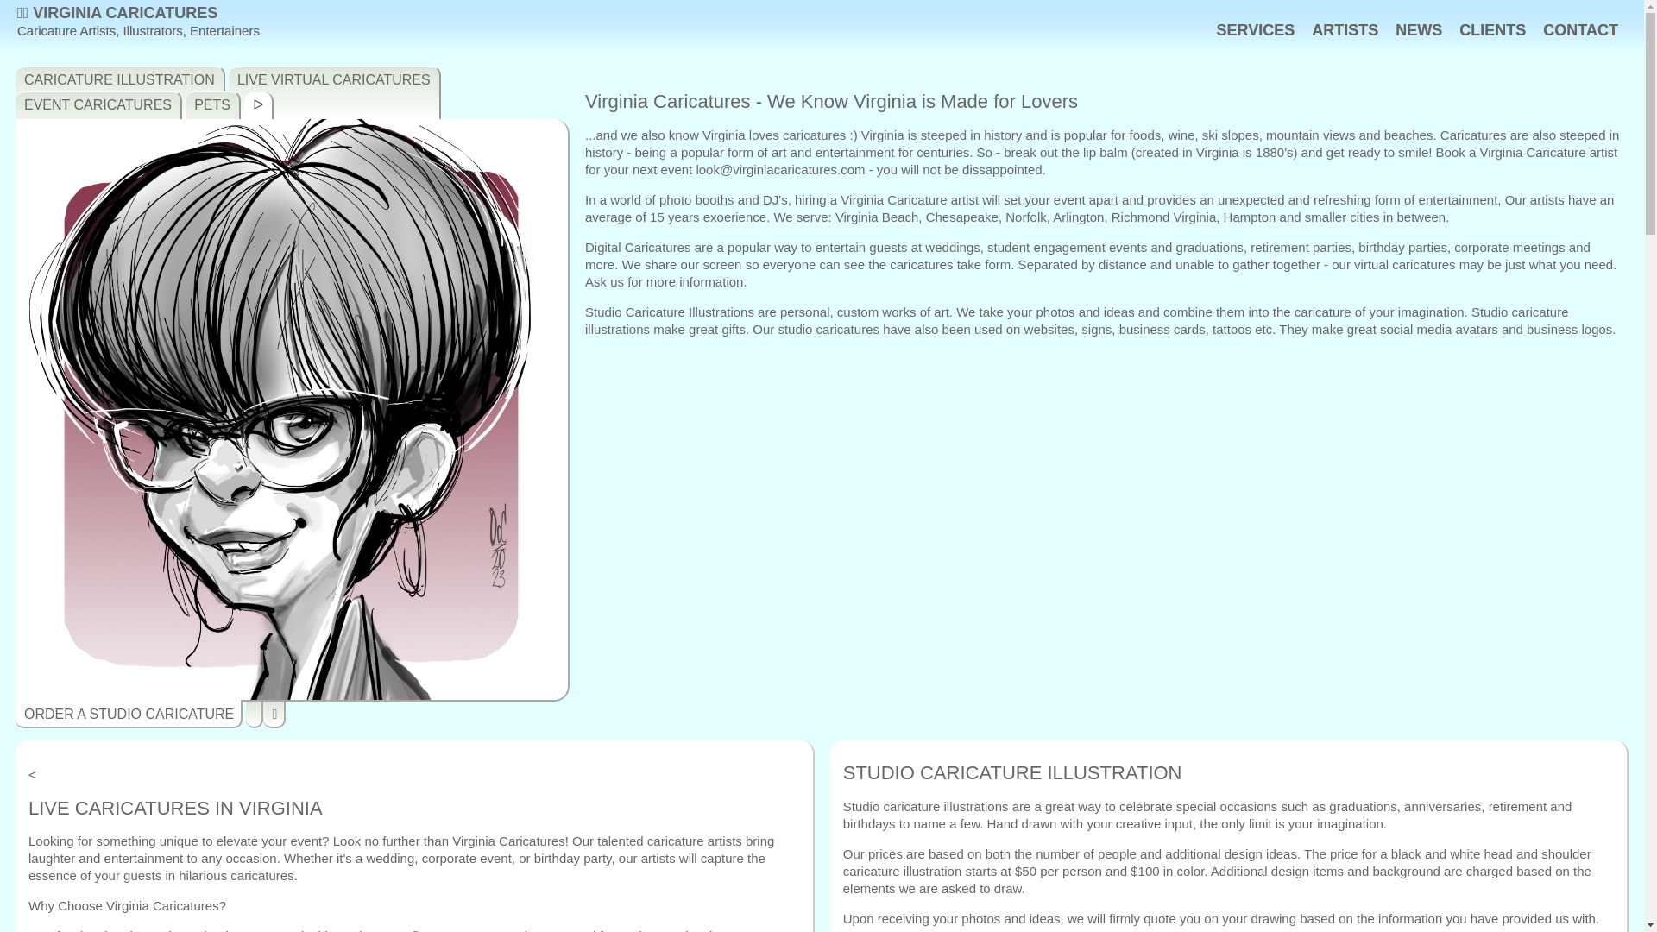  Describe the element at coordinates (98, 118) in the screenshot. I see `EVENT CARICATURES` at that location.